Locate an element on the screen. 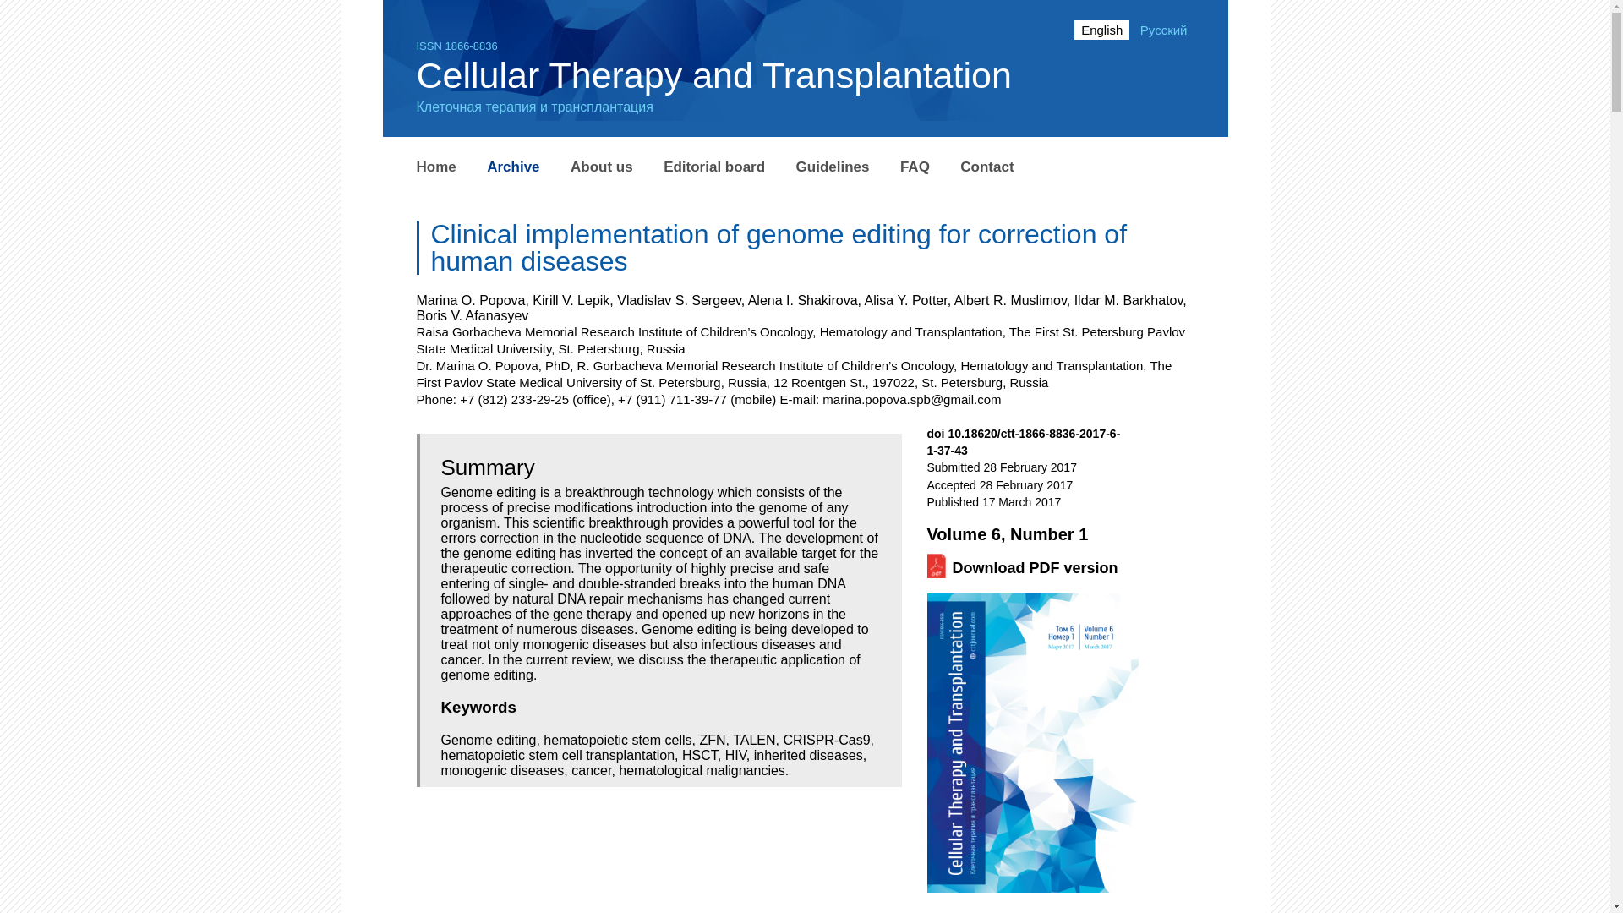  Guidelines is located at coordinates (833, 167).